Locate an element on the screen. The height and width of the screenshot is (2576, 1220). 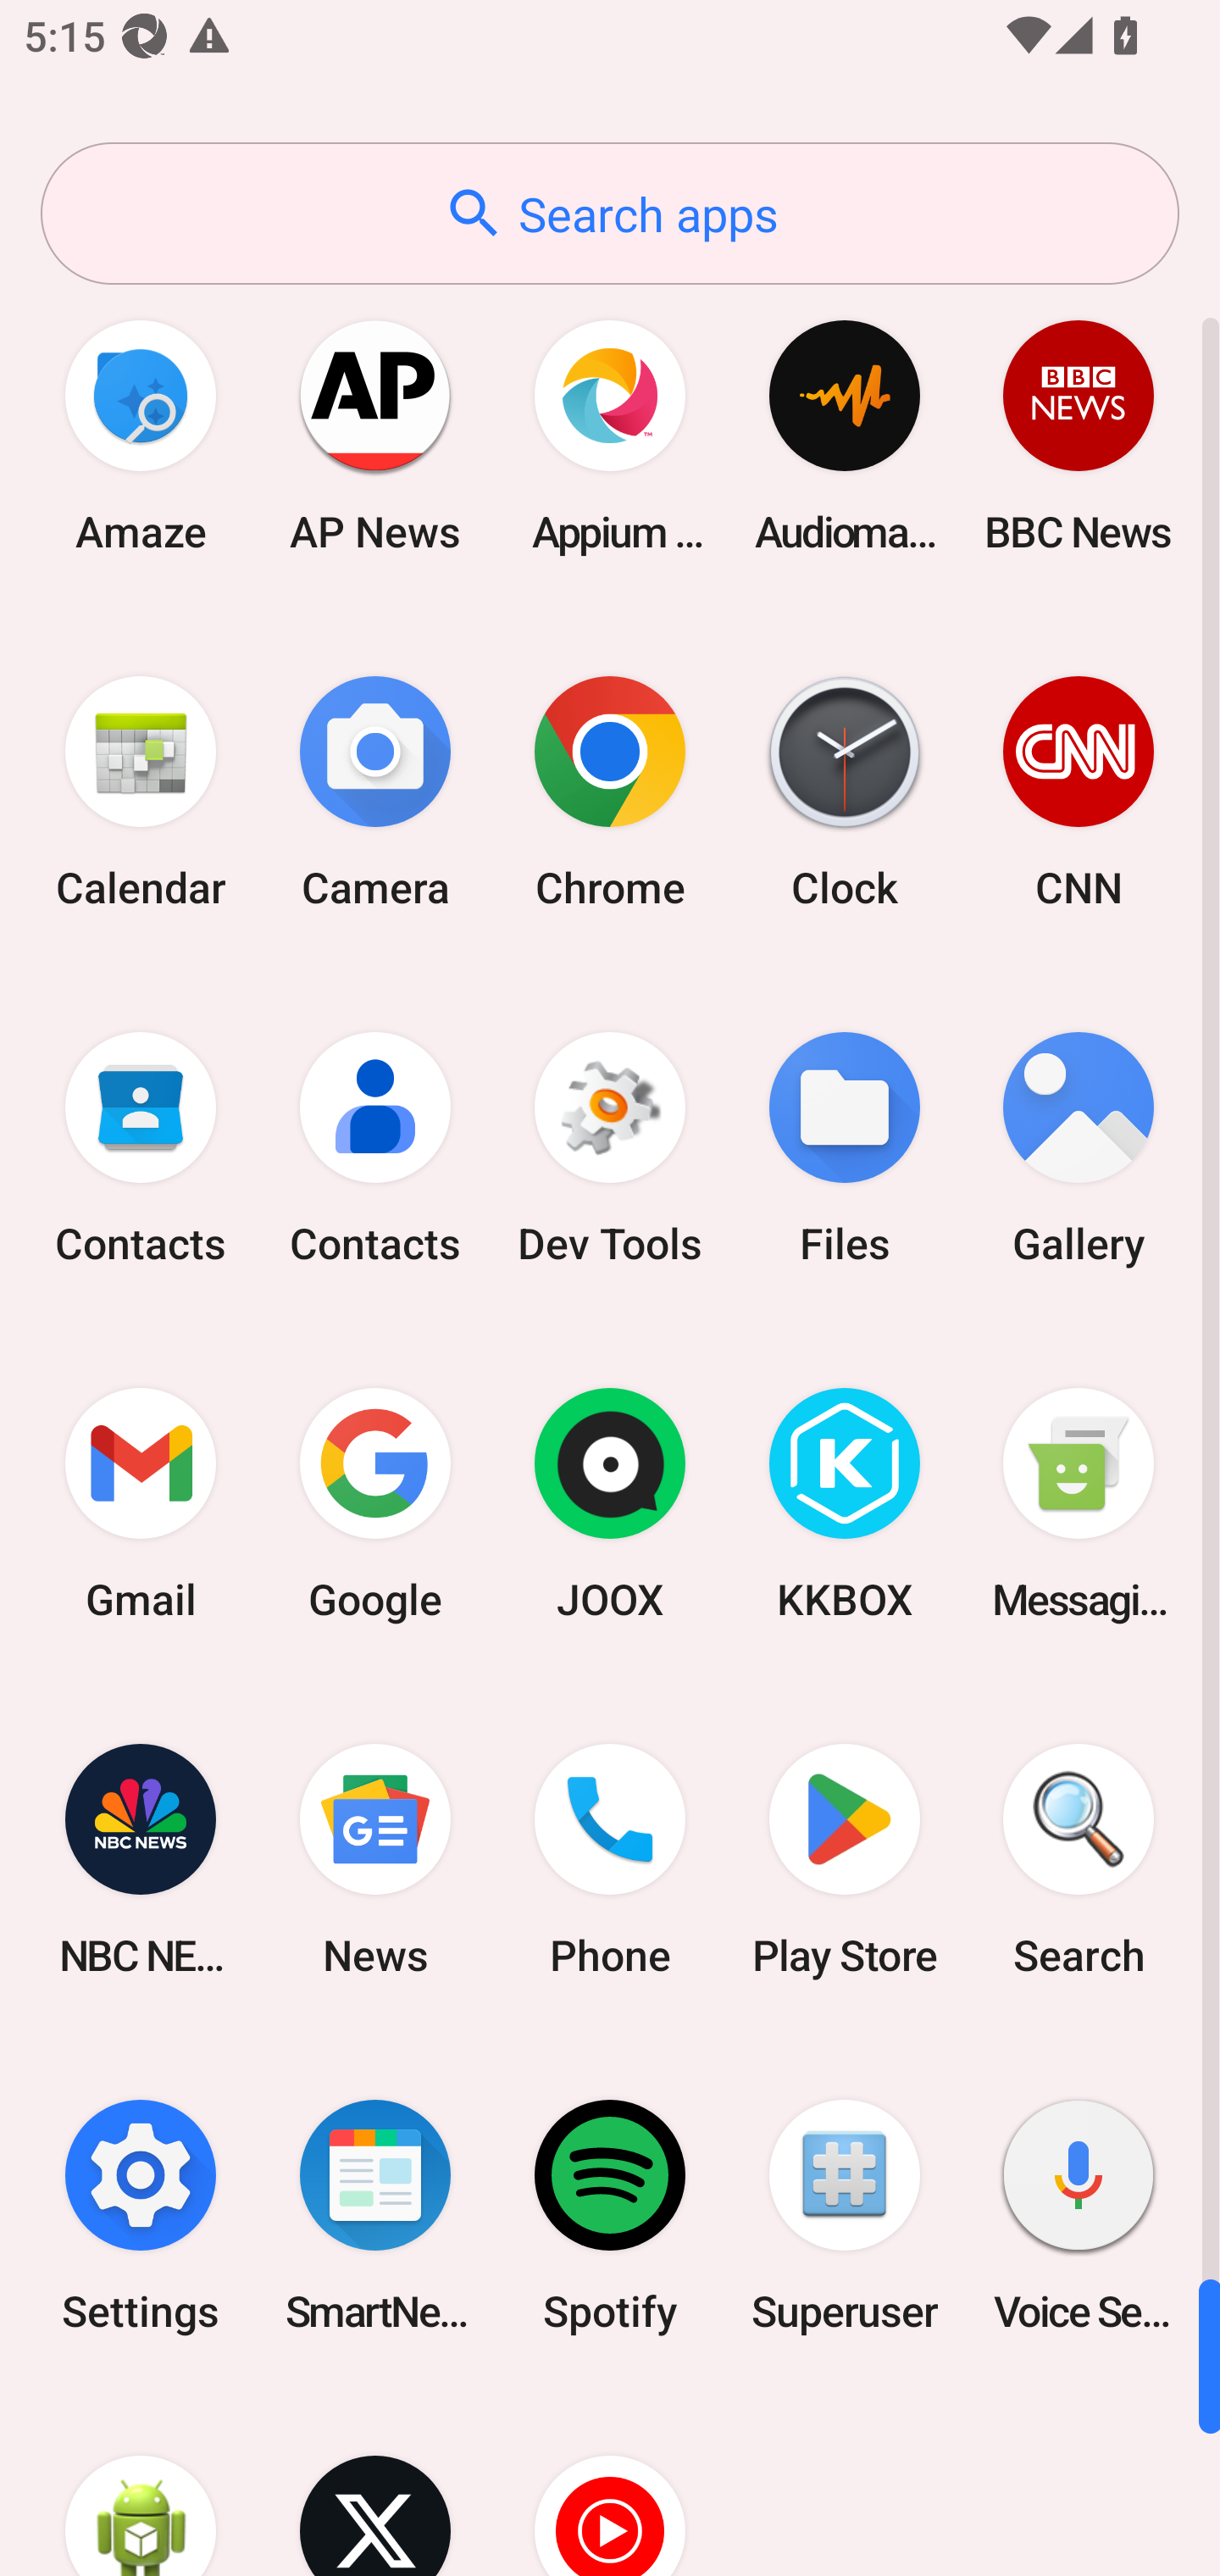
Amaze is located at coordinates (141, 436).